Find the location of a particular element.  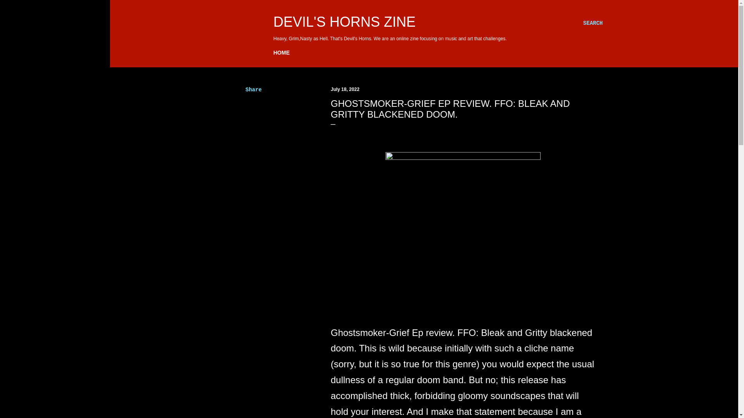

SEARCH is located at coordinates (593, 23).